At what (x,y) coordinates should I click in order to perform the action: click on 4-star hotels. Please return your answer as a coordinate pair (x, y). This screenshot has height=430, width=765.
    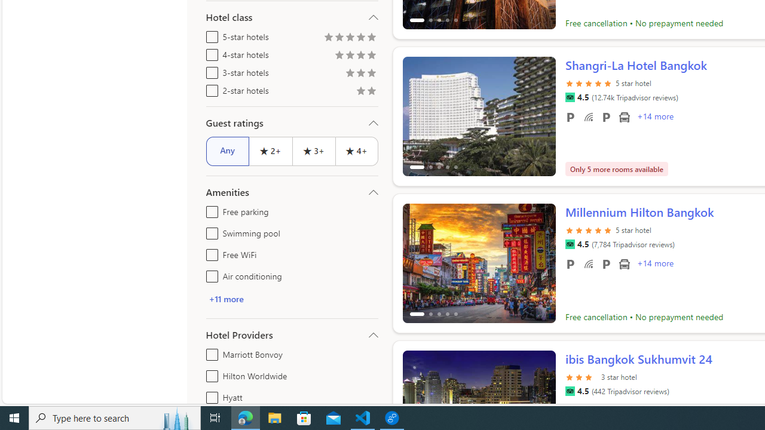
    Looking at the image, I should click on (210, 53).